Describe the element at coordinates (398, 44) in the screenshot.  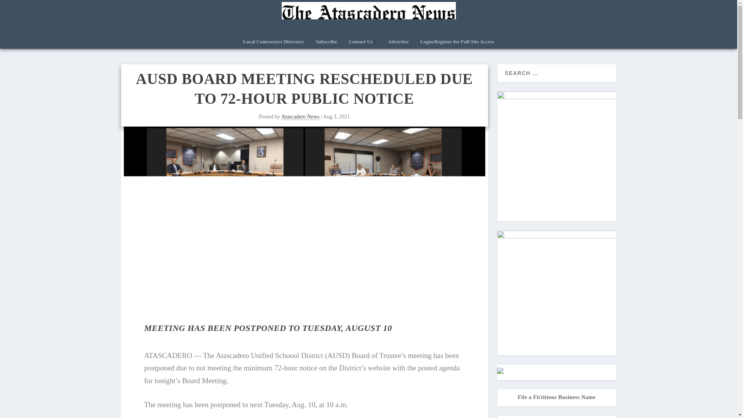
I see `Advertise` at that location.